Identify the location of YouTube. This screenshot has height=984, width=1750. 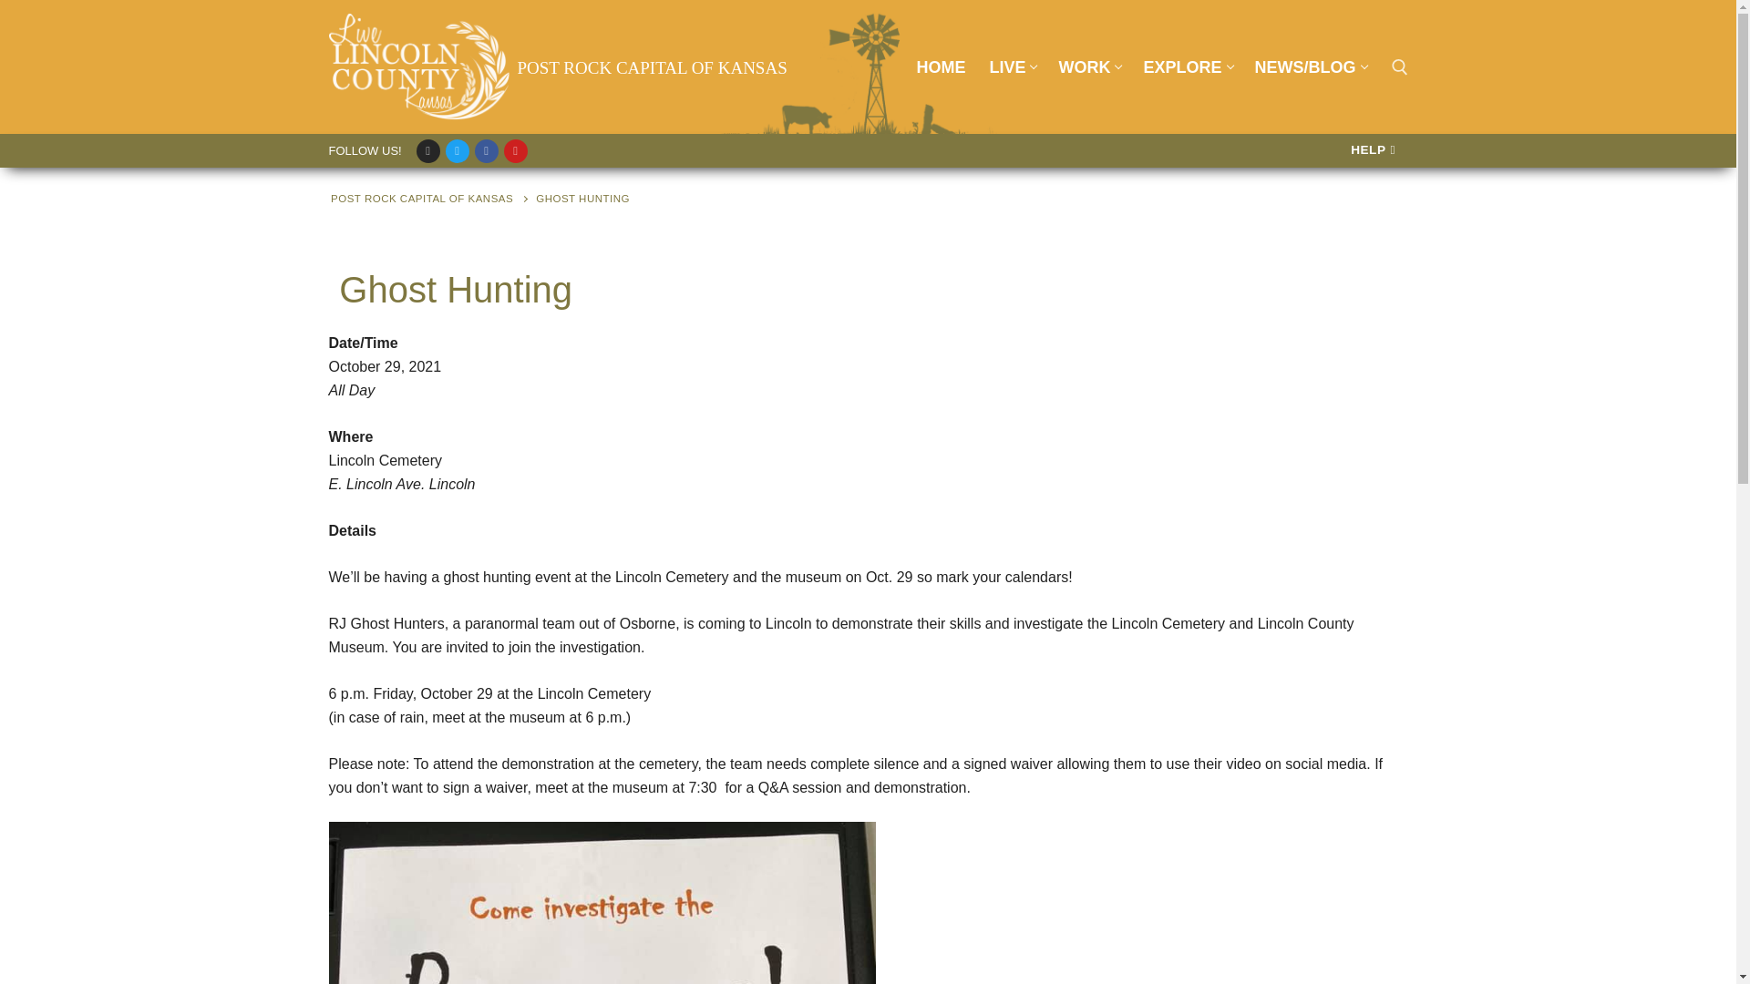
(1012, 67).